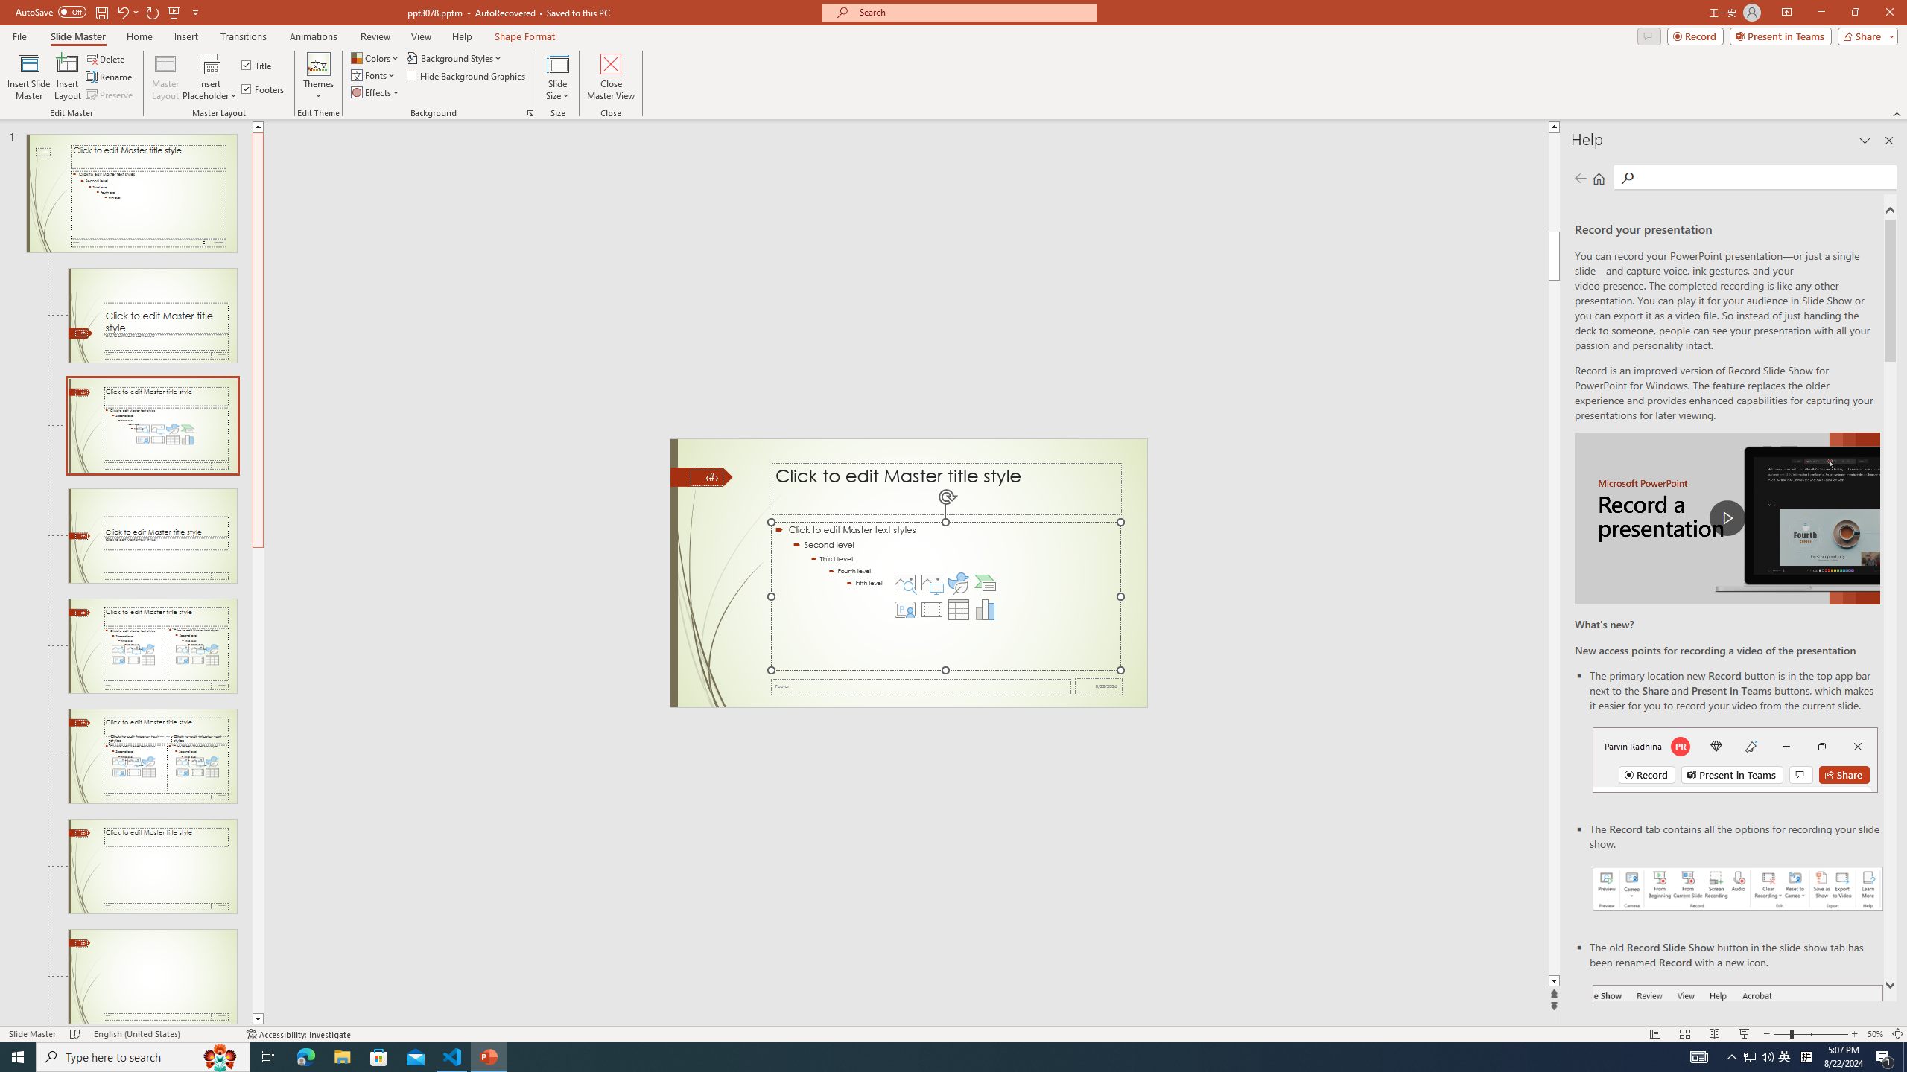 The image size is (1907, 1072). What do you see at coordinates (946, 596) in the screenshot?
I see `Content Placeholder` at bounding box center [946, 596].